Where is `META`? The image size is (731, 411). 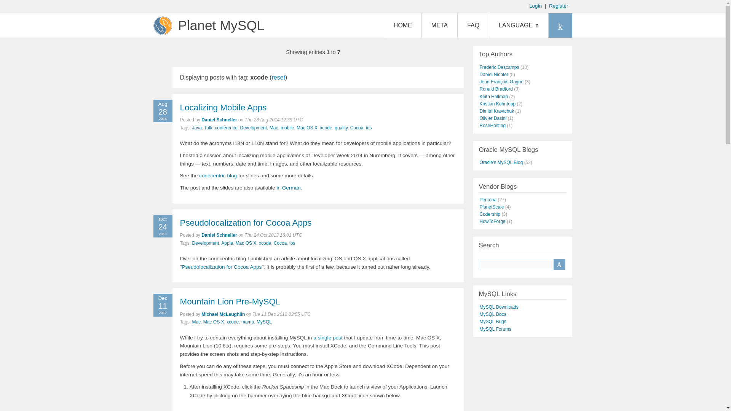
META is located at coordinates (439, 25).